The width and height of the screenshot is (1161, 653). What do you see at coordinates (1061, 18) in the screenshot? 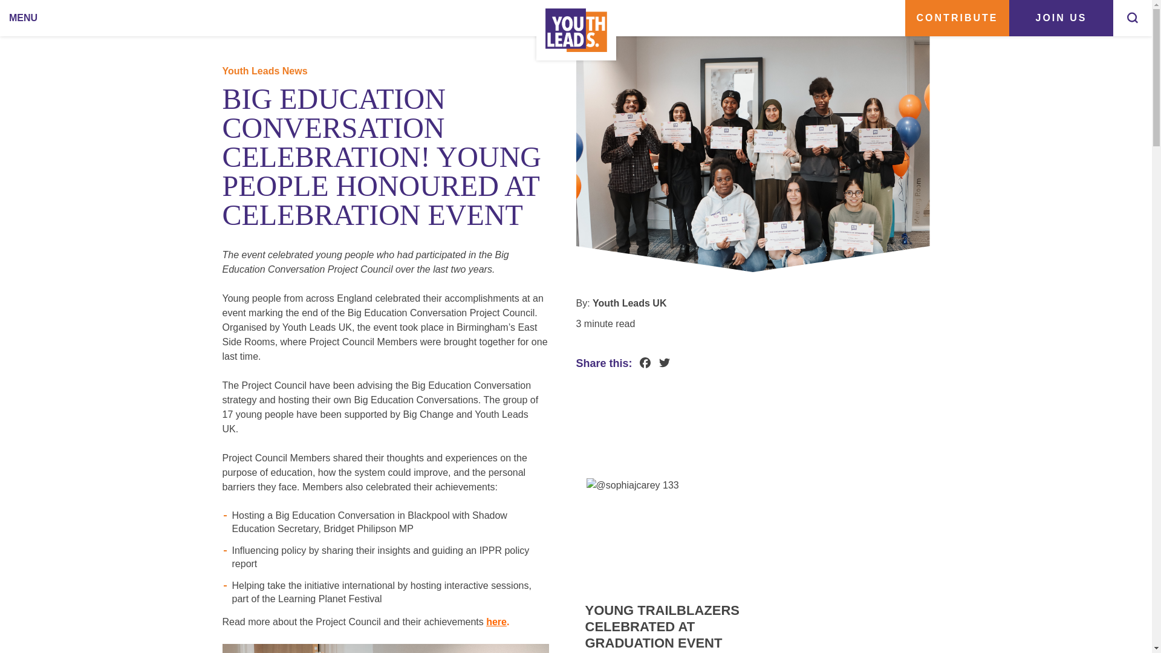
I see `JOIN US` at bounding box center [1061, 18].